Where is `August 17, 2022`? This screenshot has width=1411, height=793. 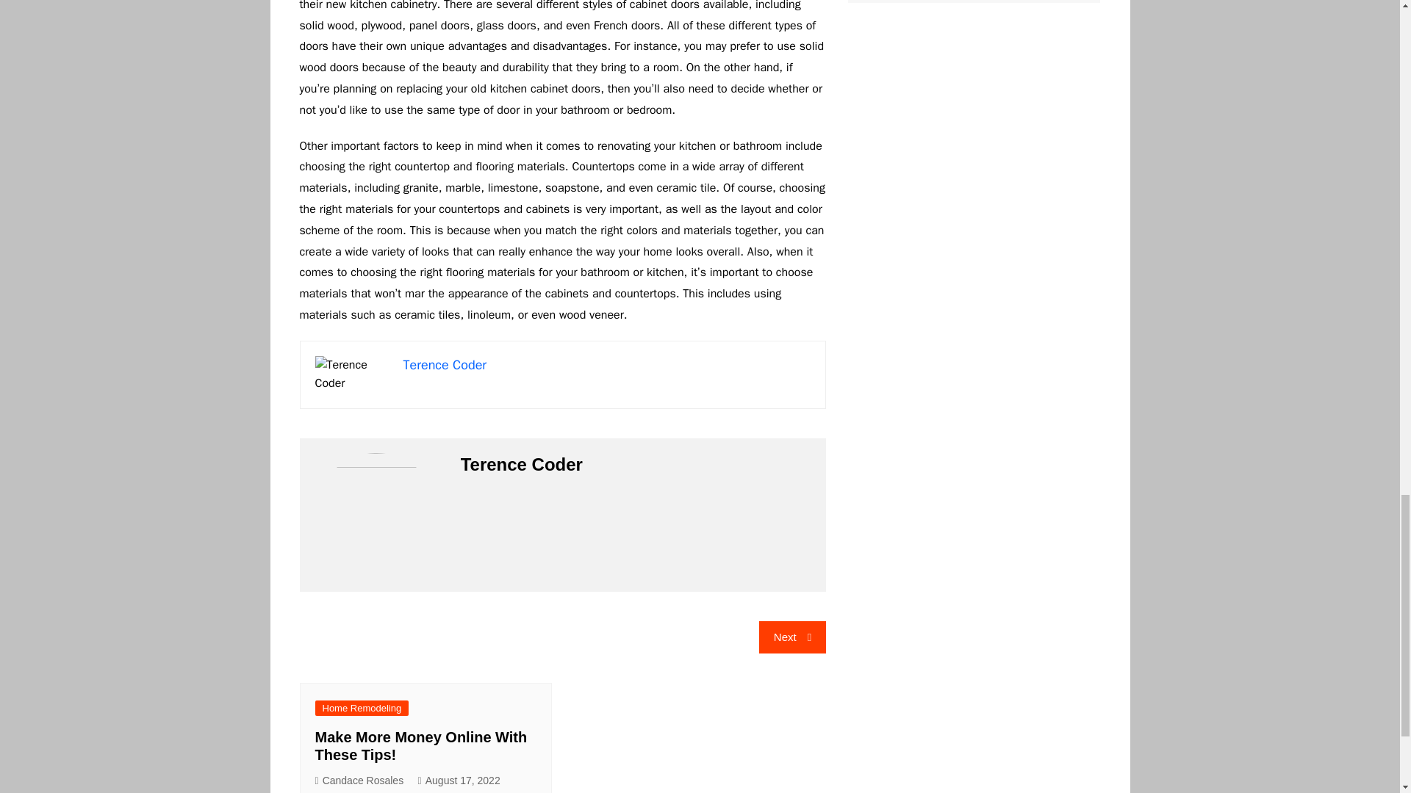
August 17, 2022 is located at coordinates (459, 780).